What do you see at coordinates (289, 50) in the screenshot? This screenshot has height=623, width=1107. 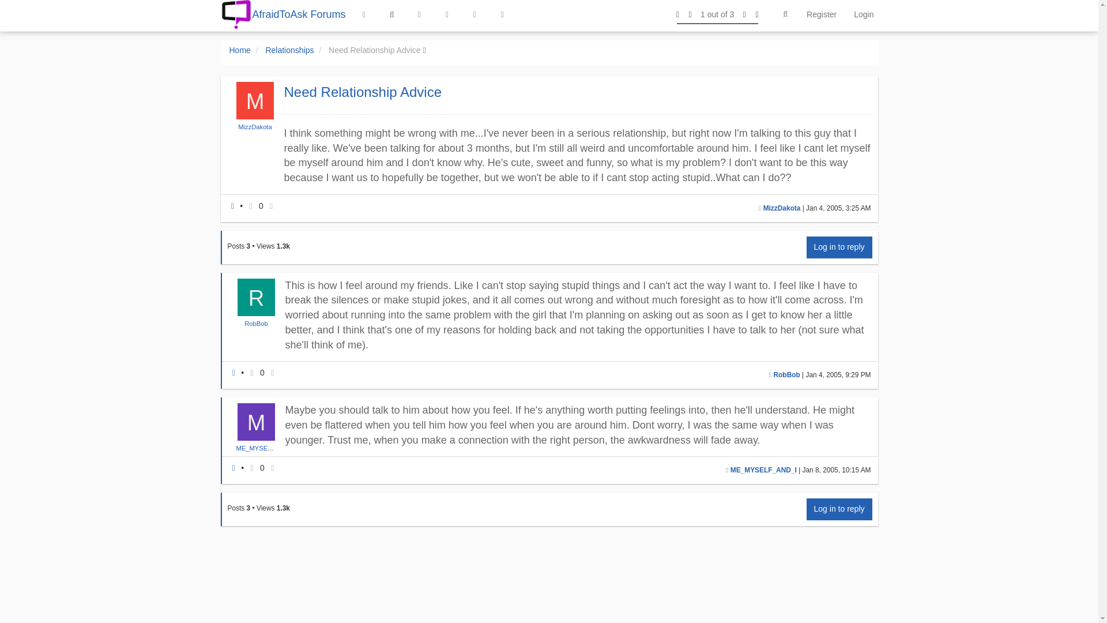 I see `Relationships` at bounding box center [289, 50].